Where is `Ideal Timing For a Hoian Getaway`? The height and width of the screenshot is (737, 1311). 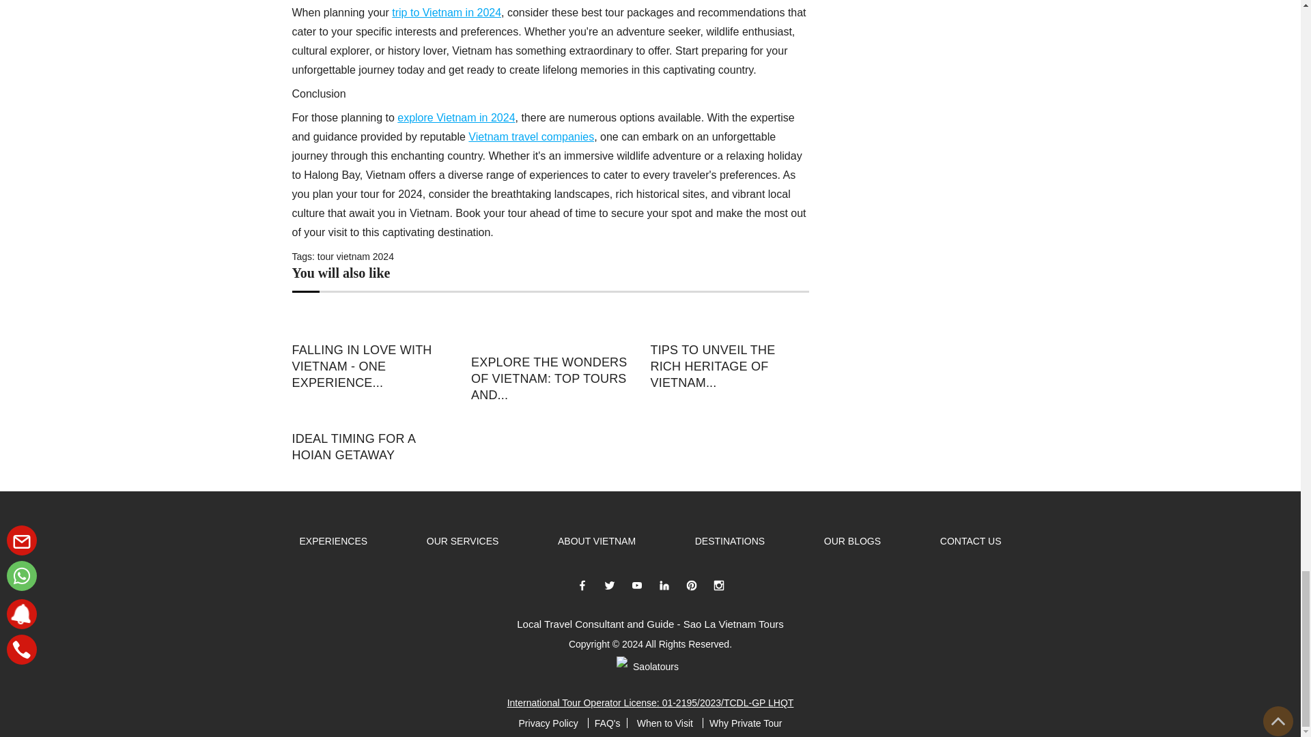
Ideal Timing For a Hoian Getaway is located at coordinates (371, 446).